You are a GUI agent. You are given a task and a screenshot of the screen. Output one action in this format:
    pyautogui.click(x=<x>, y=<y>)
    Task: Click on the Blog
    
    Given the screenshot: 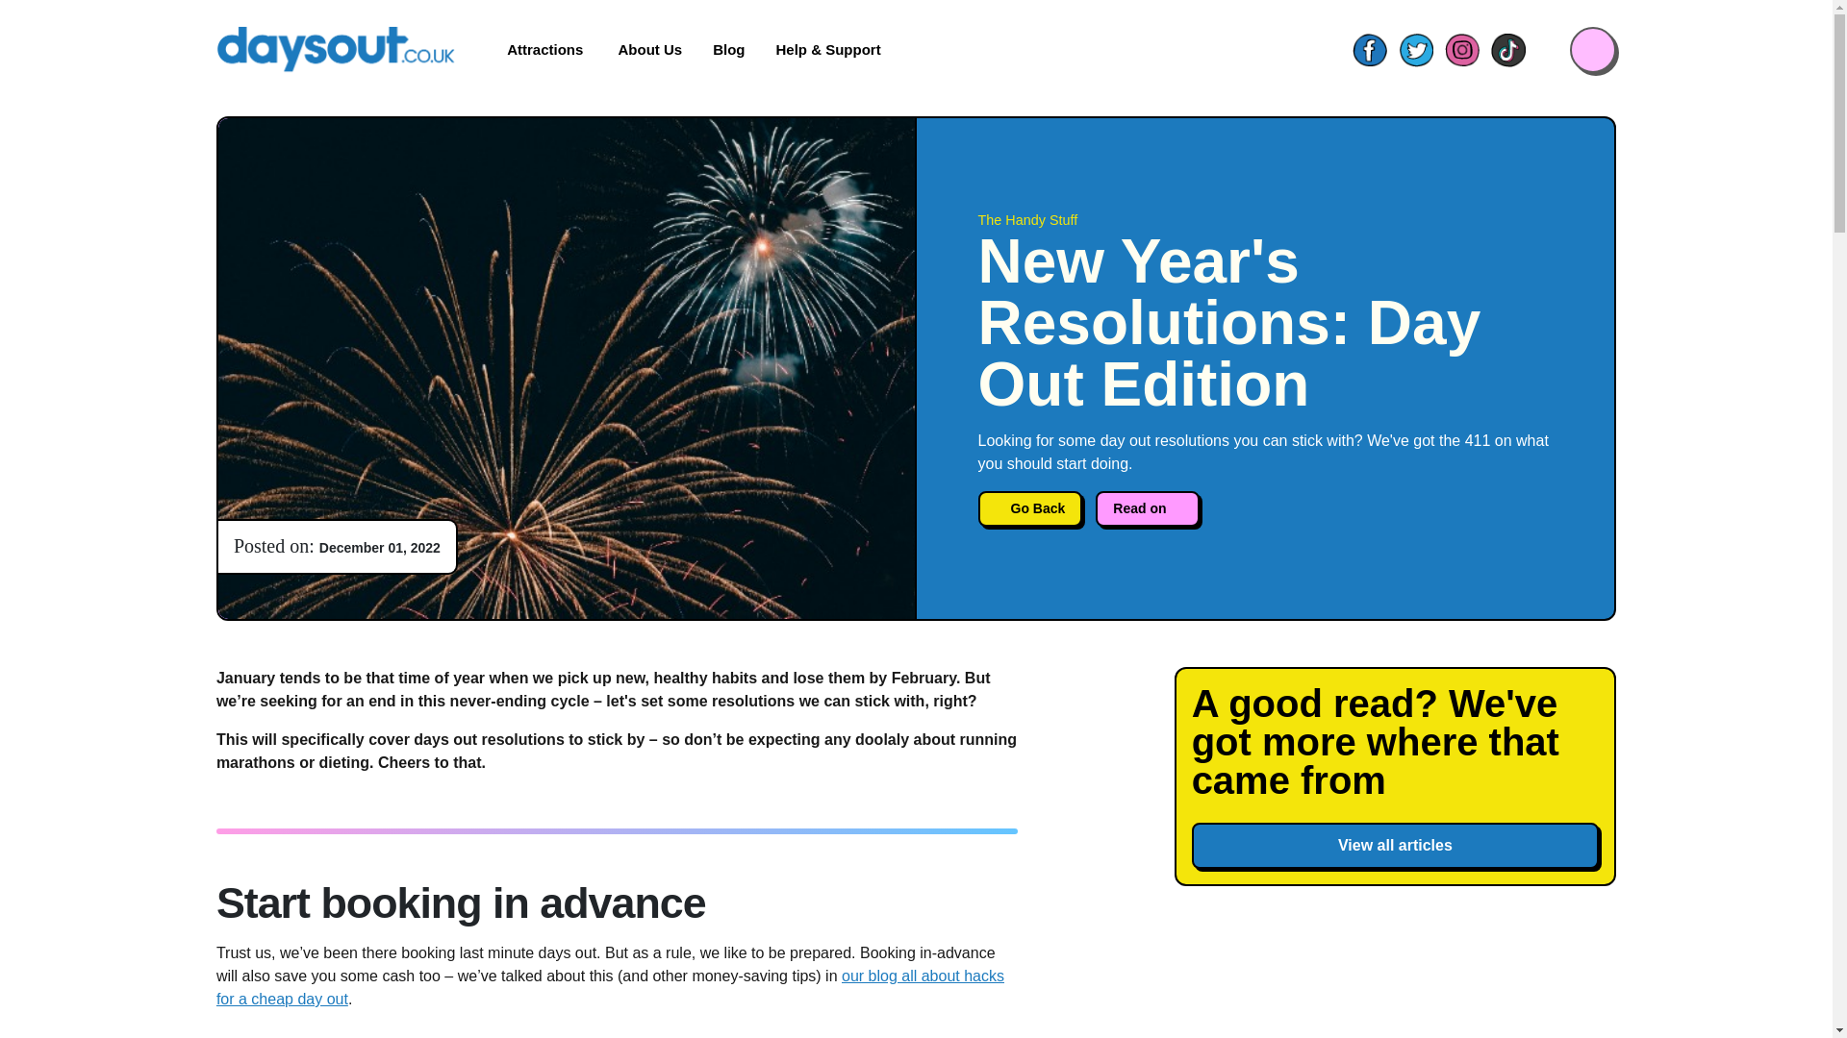 What is the action you would take?
    pyautogui.click(x=728, y=50)
    